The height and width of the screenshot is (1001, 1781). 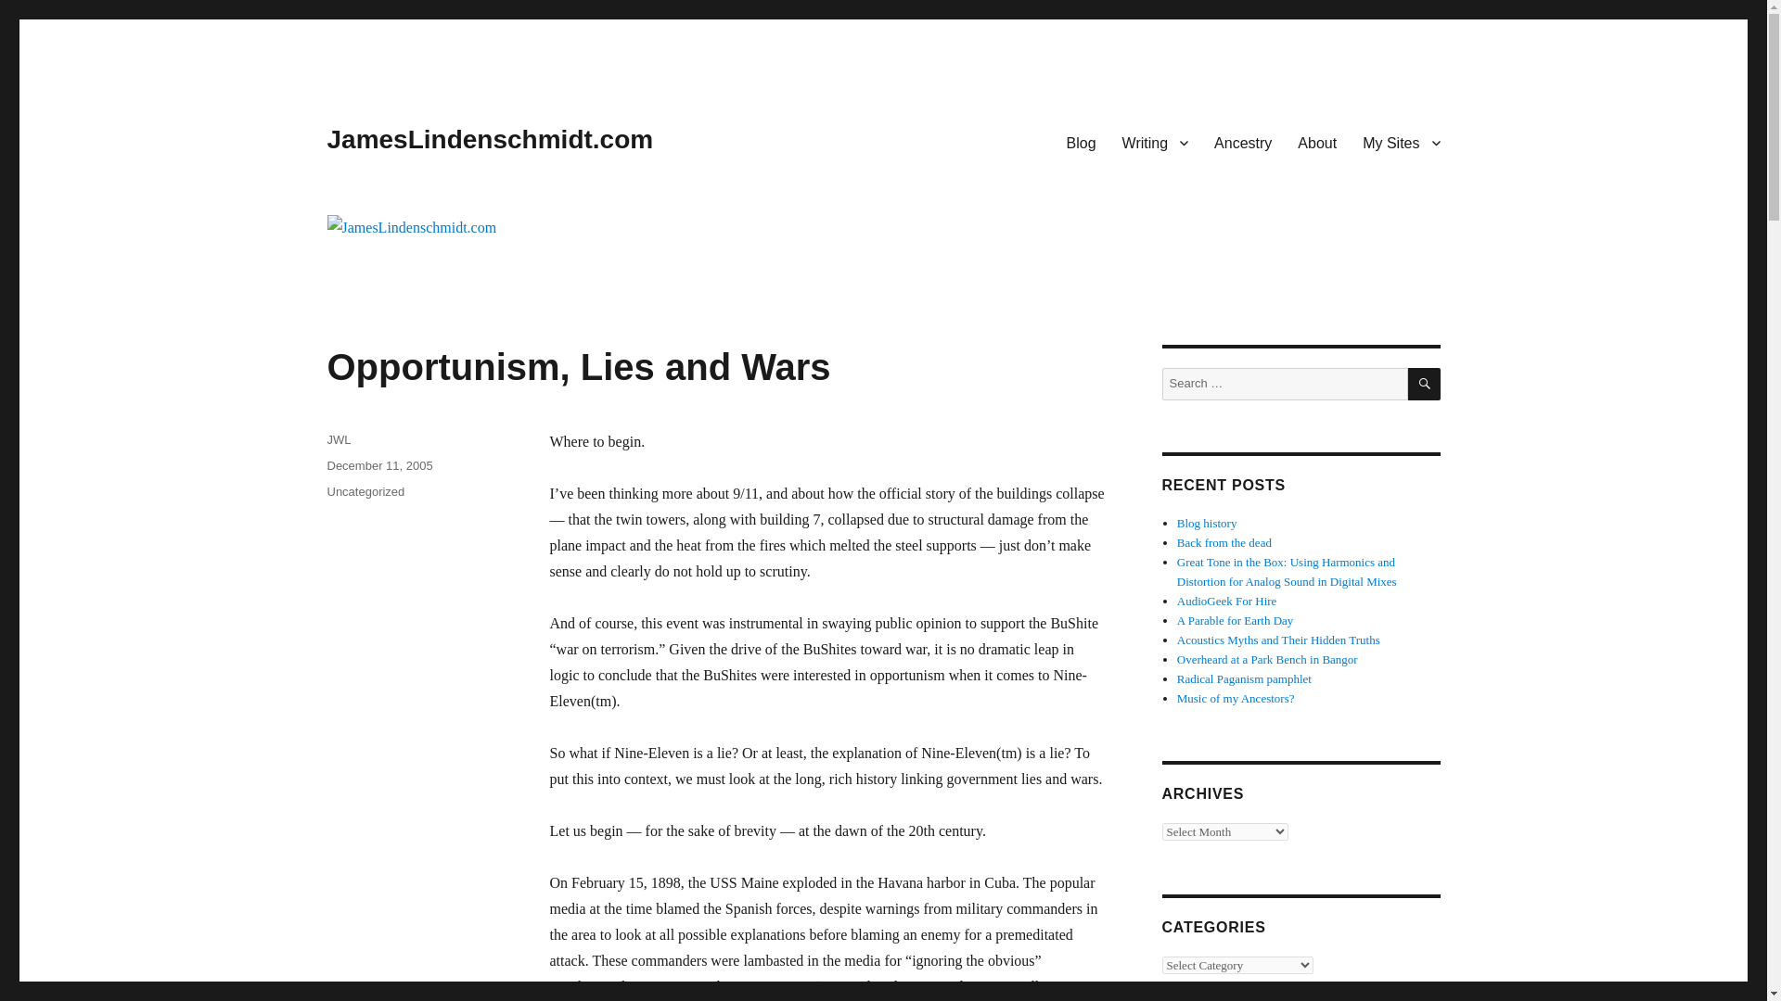 I want to click on Writing, so click(x=1156, y=142).